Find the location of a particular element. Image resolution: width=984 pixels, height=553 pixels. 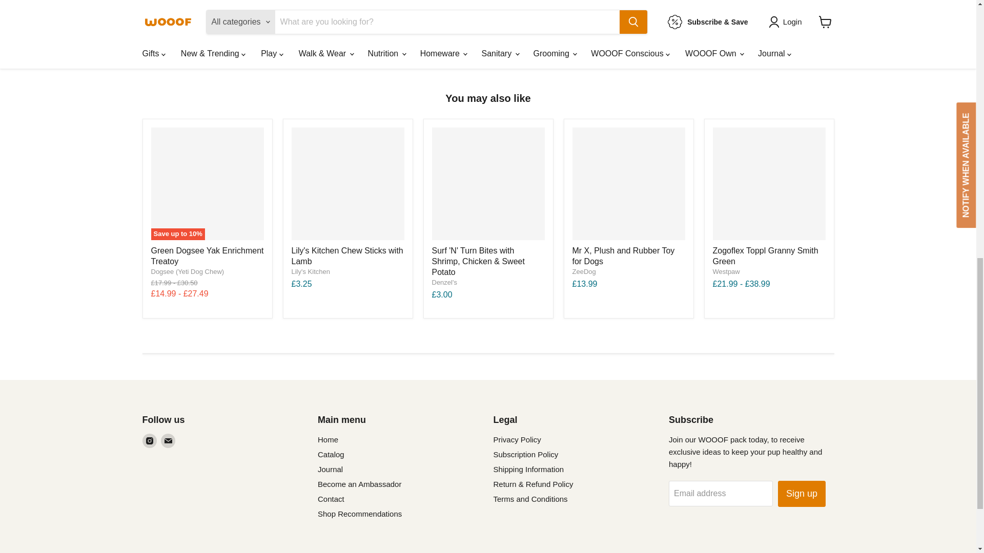

Denzel's is located at coordinates (444, 283).